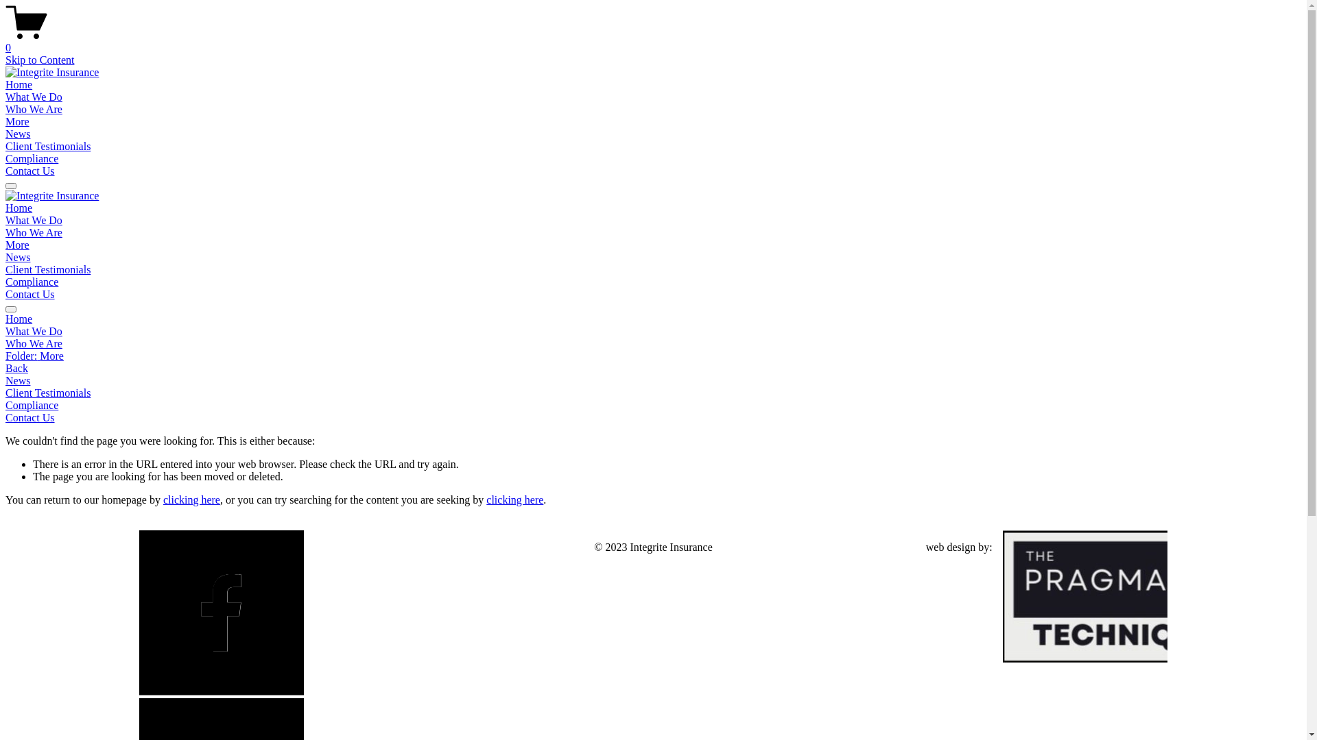  What do you see at coordinates (653, 406) in the screenshot?
I see `Compliance` at bounding box center [653, 406].